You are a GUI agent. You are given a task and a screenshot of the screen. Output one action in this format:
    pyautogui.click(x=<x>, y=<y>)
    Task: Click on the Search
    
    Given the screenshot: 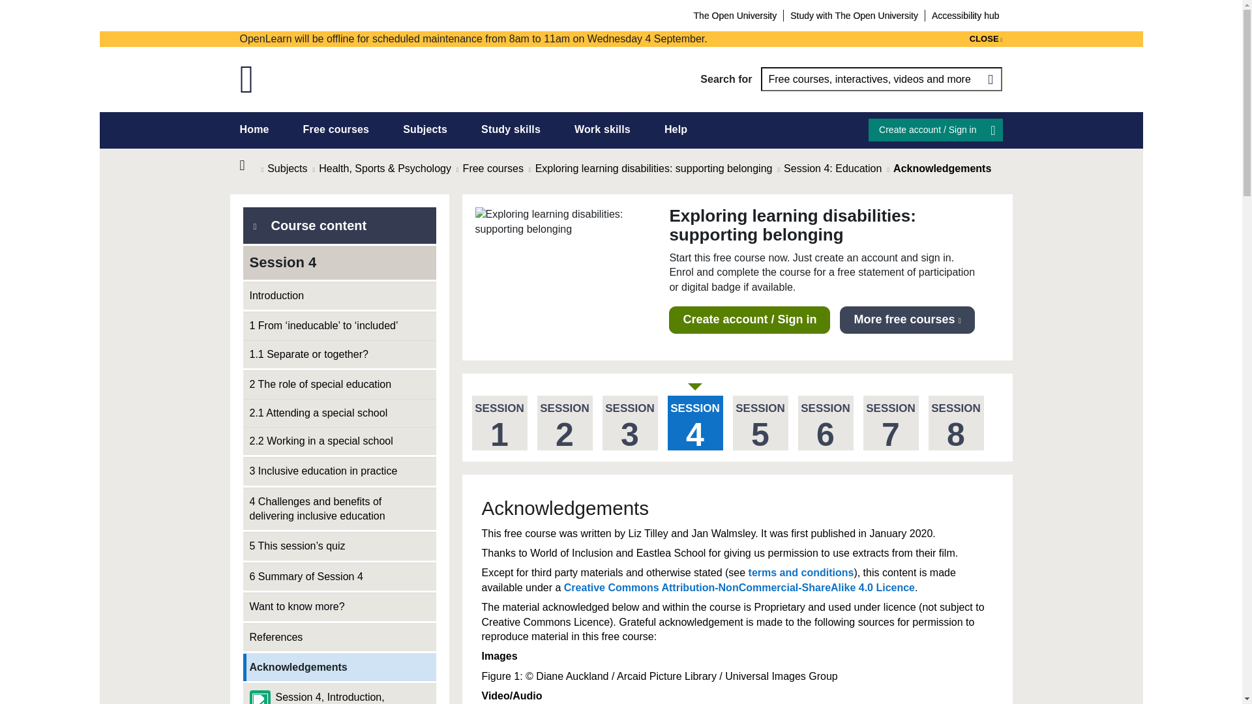 What is the action you would take?
    pyautogui.click(x=990, y=79)
    